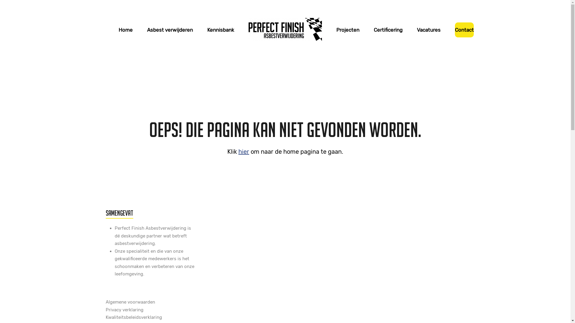  What do you see at coordinates (221, 30) in the screenshot?
I see `Kennisbank` at bounding box center [221, 30].